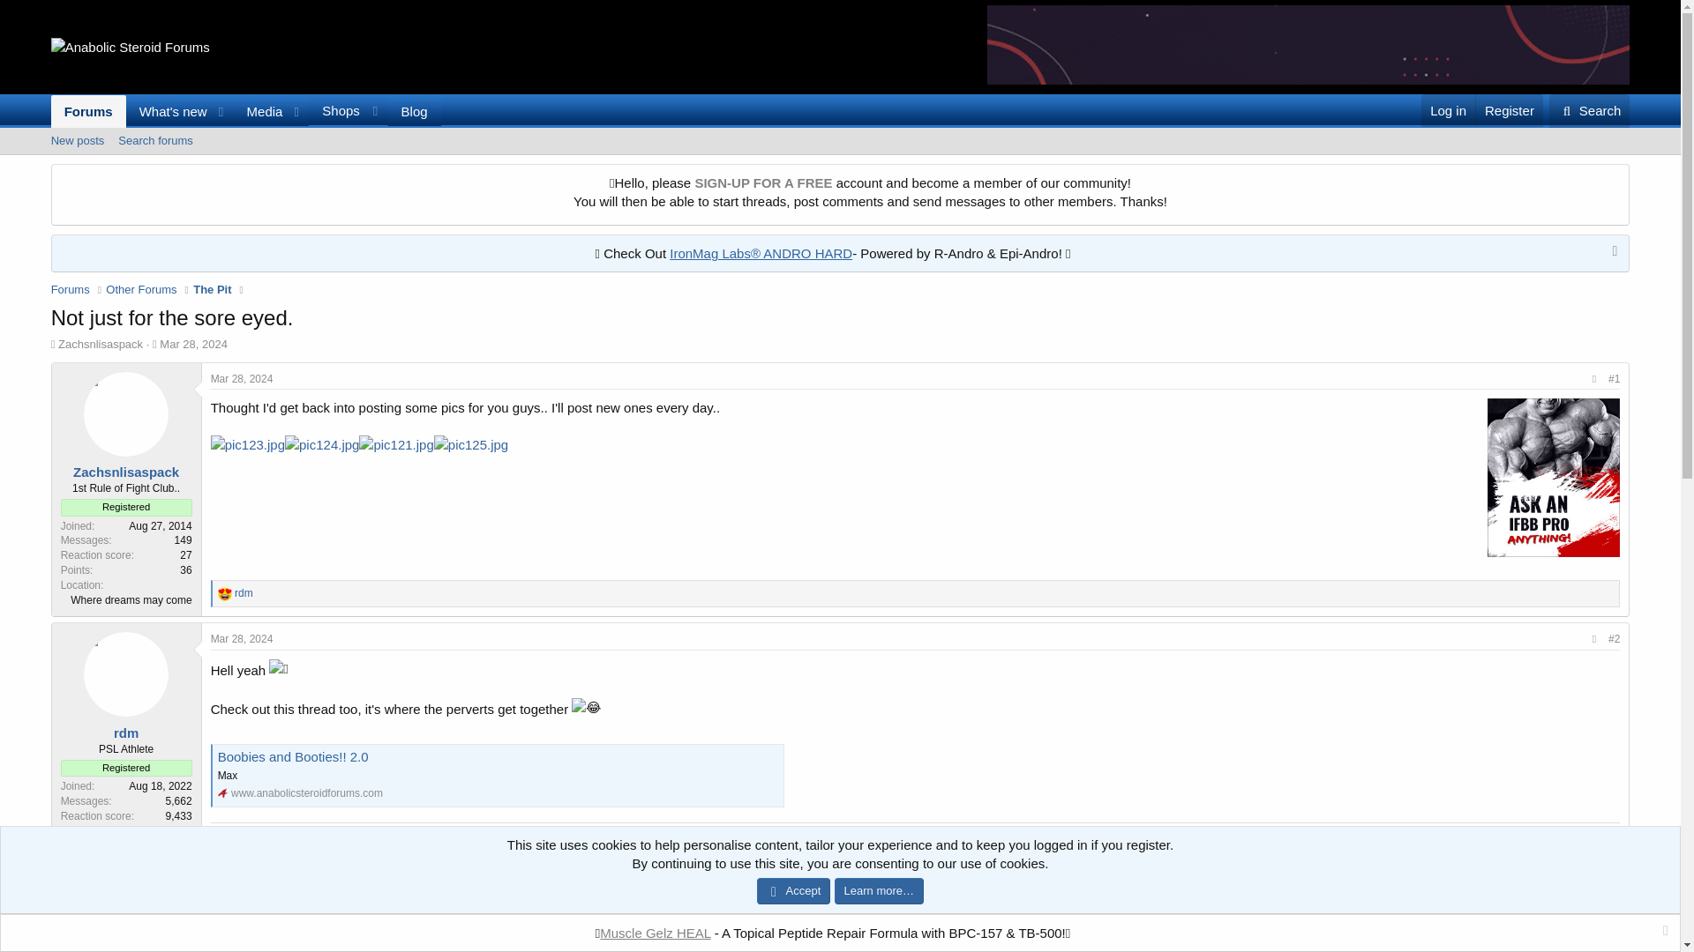 The image size is (1694, 952). Describe the element at coordinates (414, 111) in the screenshot. I see `Blog` at that location.